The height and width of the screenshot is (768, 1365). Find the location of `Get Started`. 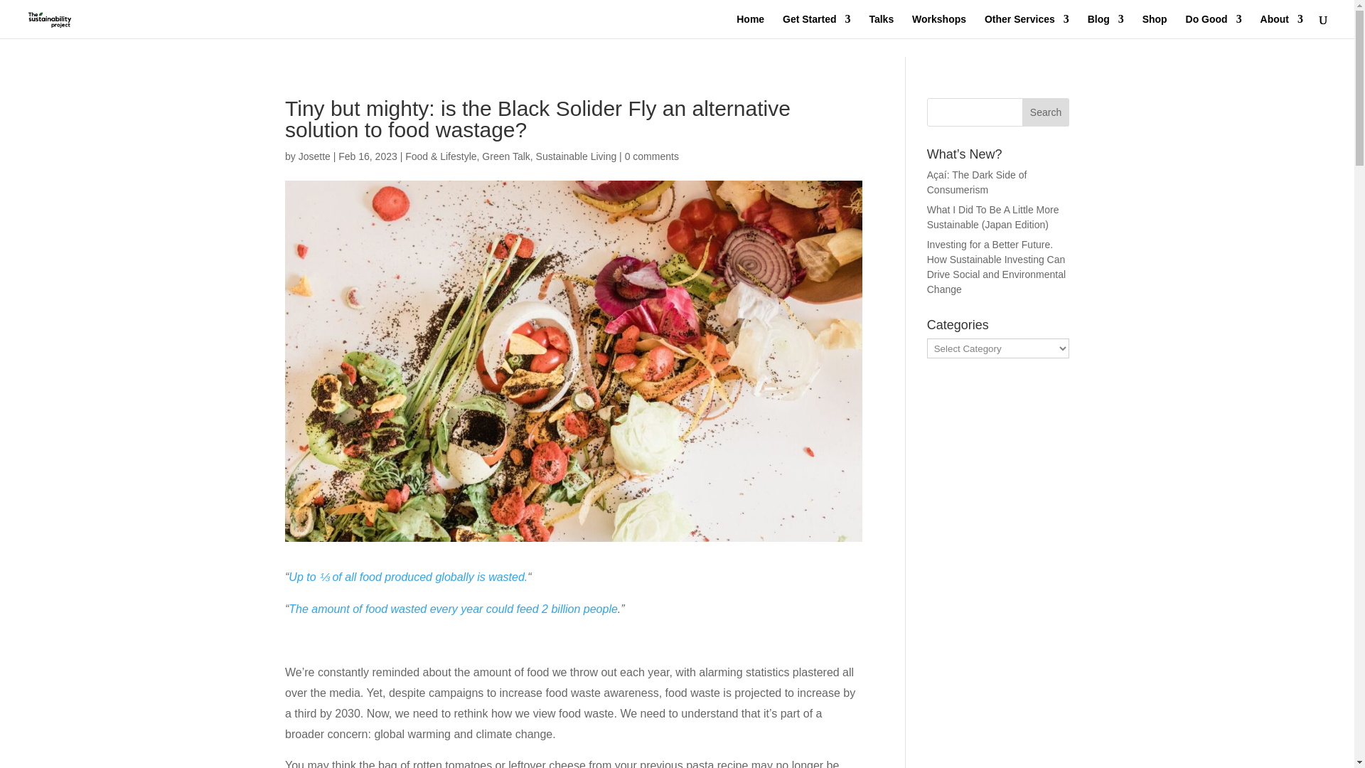

Get Started is located at coordinates (816, 26).